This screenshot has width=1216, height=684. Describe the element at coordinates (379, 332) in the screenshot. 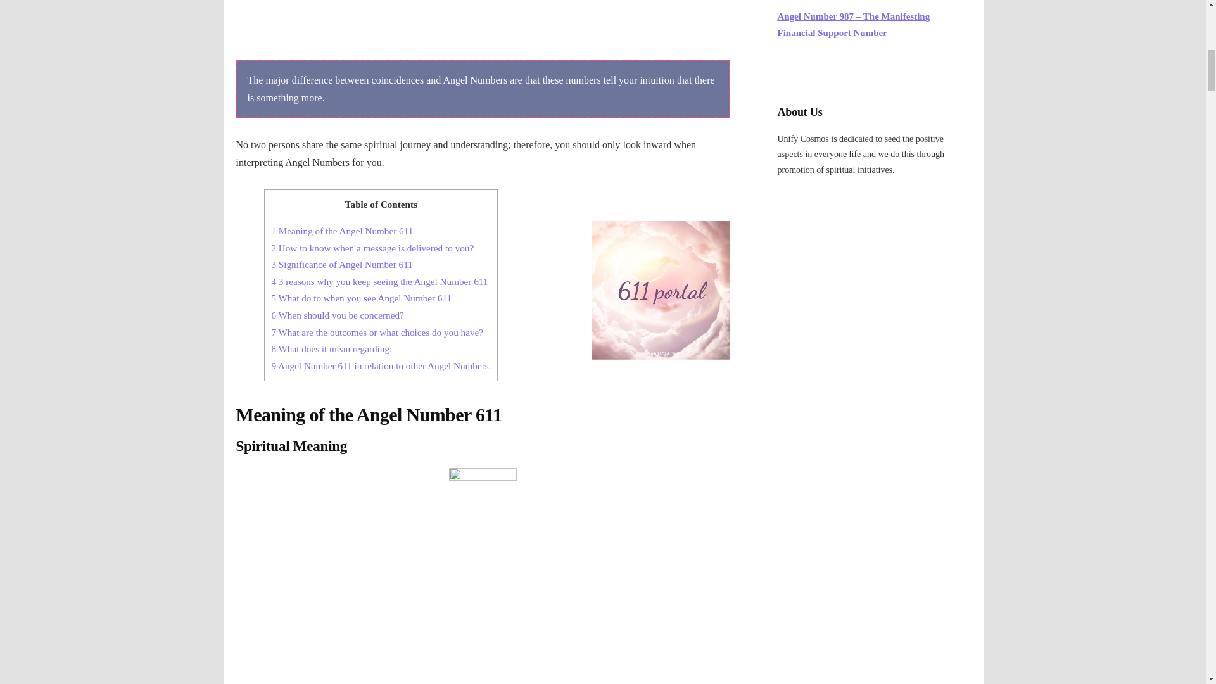

I see `7 What are the outcomes or what choices do you have?  ` at that location.